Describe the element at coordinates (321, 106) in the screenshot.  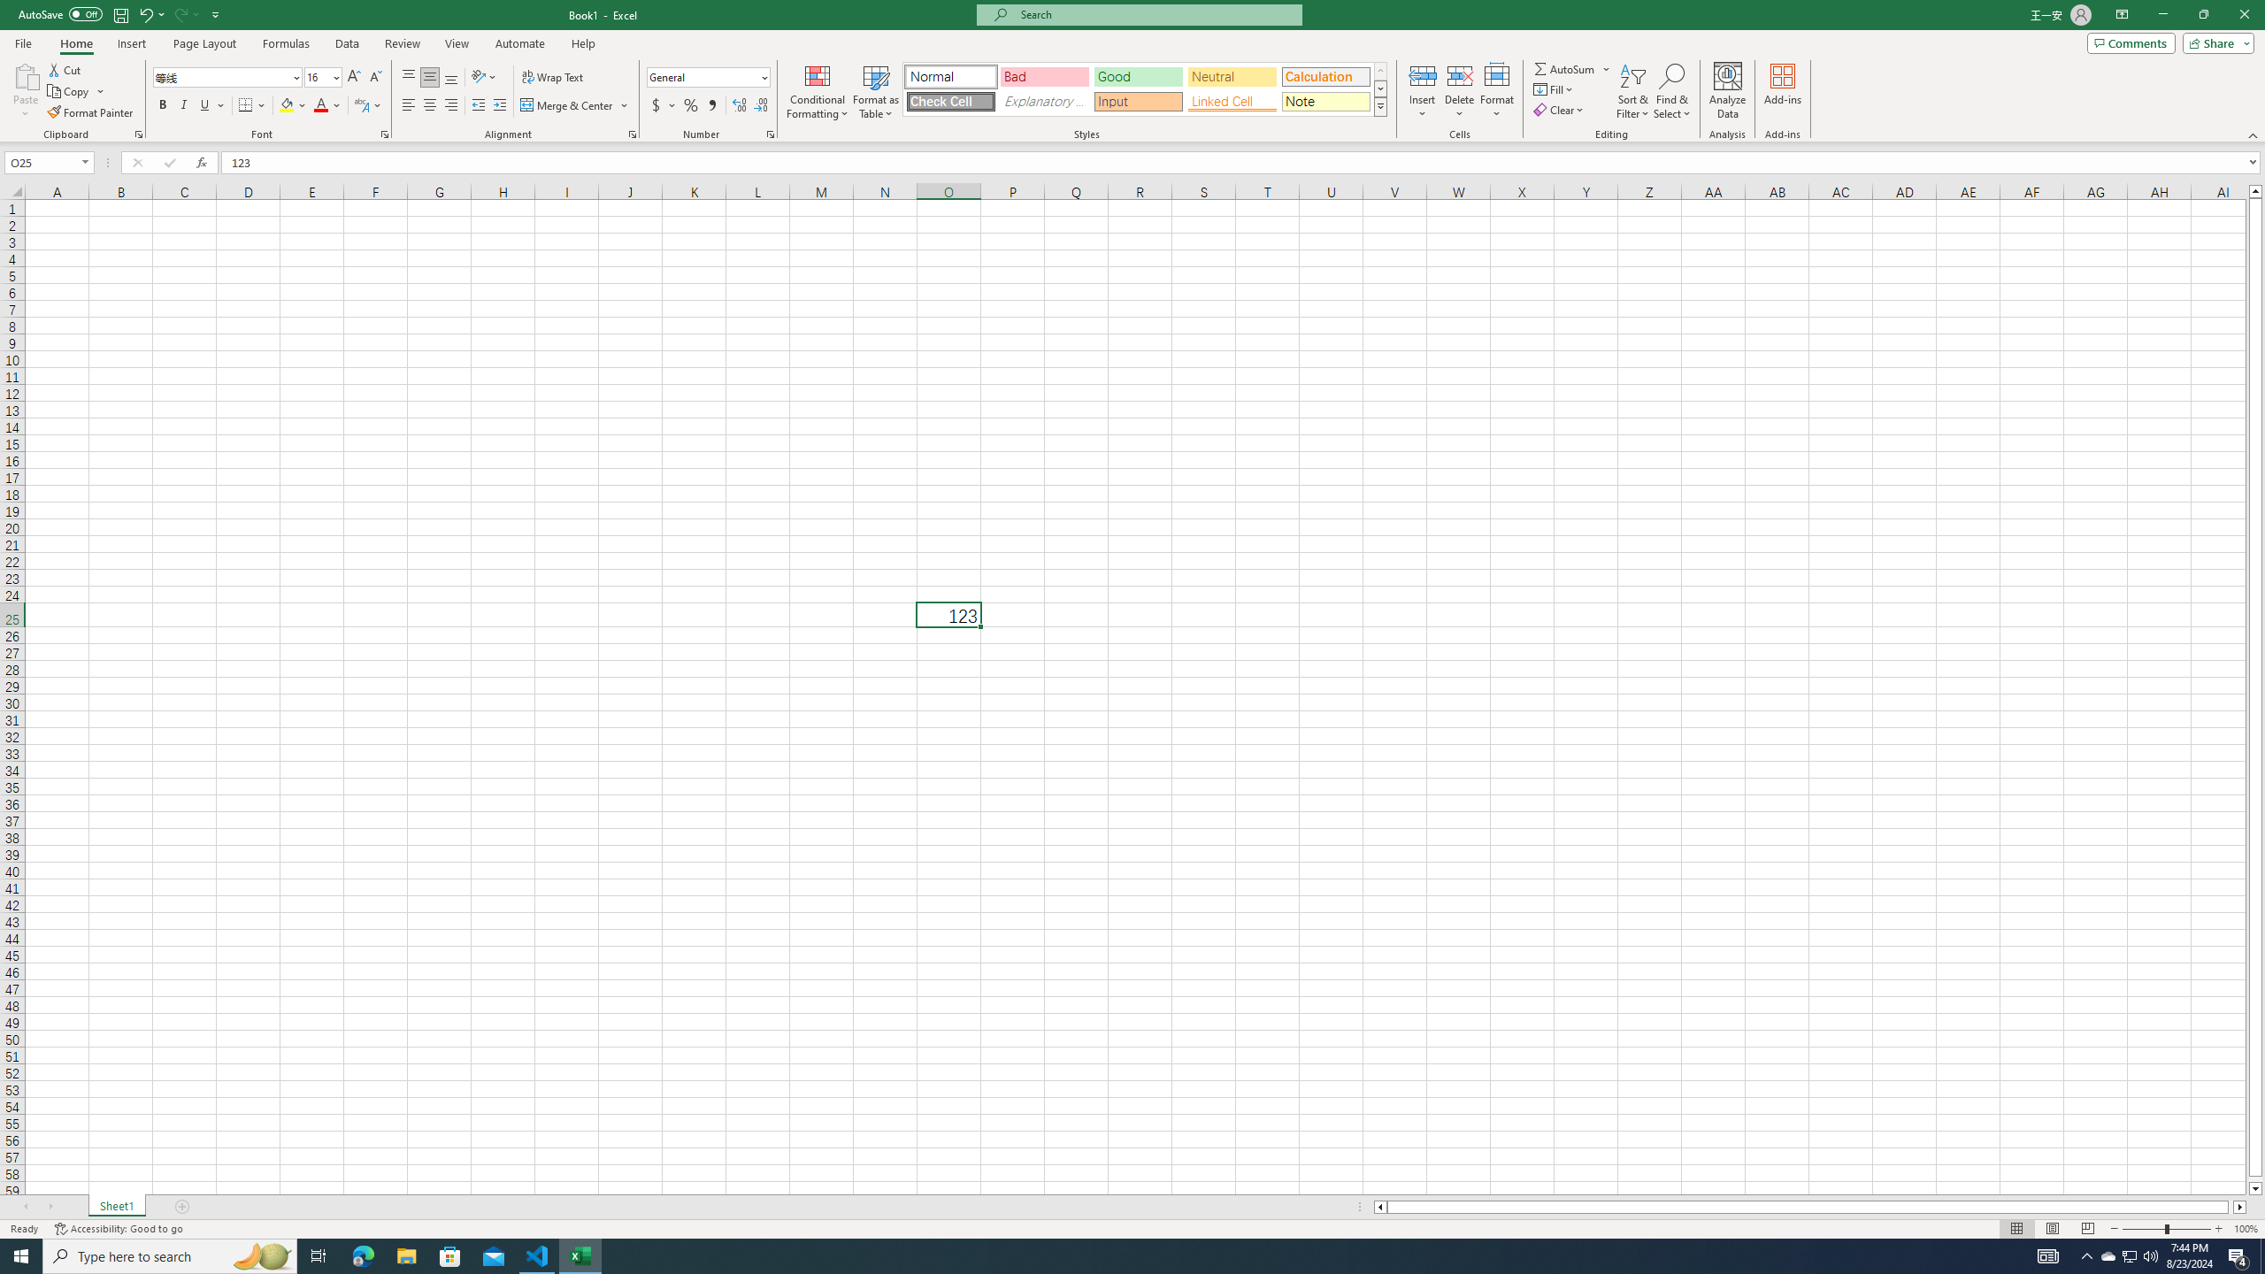
I see `Font Color RGB(255, 0, 0)` at that location.